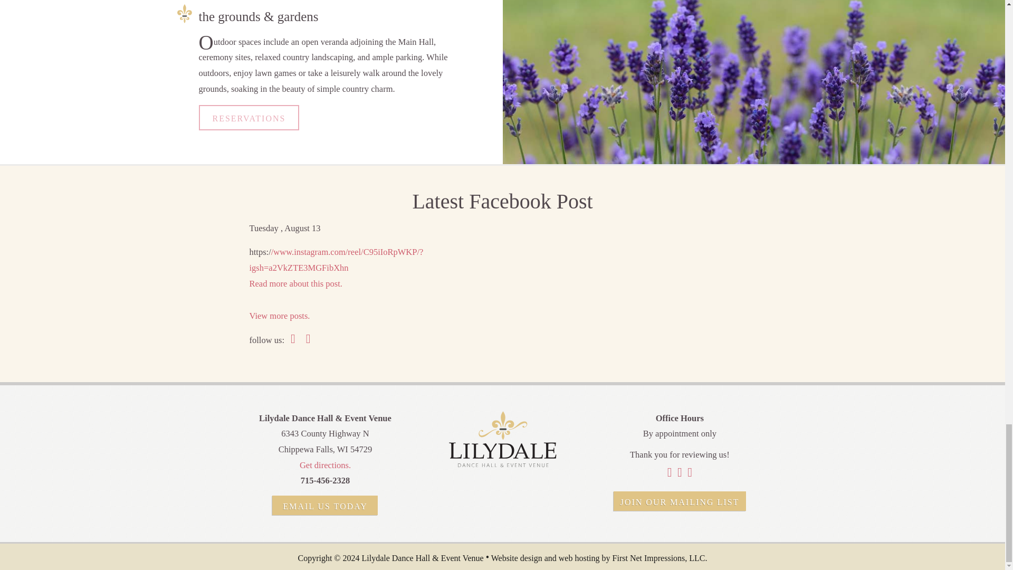  What do you see at coordinates (325, 505) in the screenshot?
I see `EMAIL US TODAY` at bounding box center [325, 505].